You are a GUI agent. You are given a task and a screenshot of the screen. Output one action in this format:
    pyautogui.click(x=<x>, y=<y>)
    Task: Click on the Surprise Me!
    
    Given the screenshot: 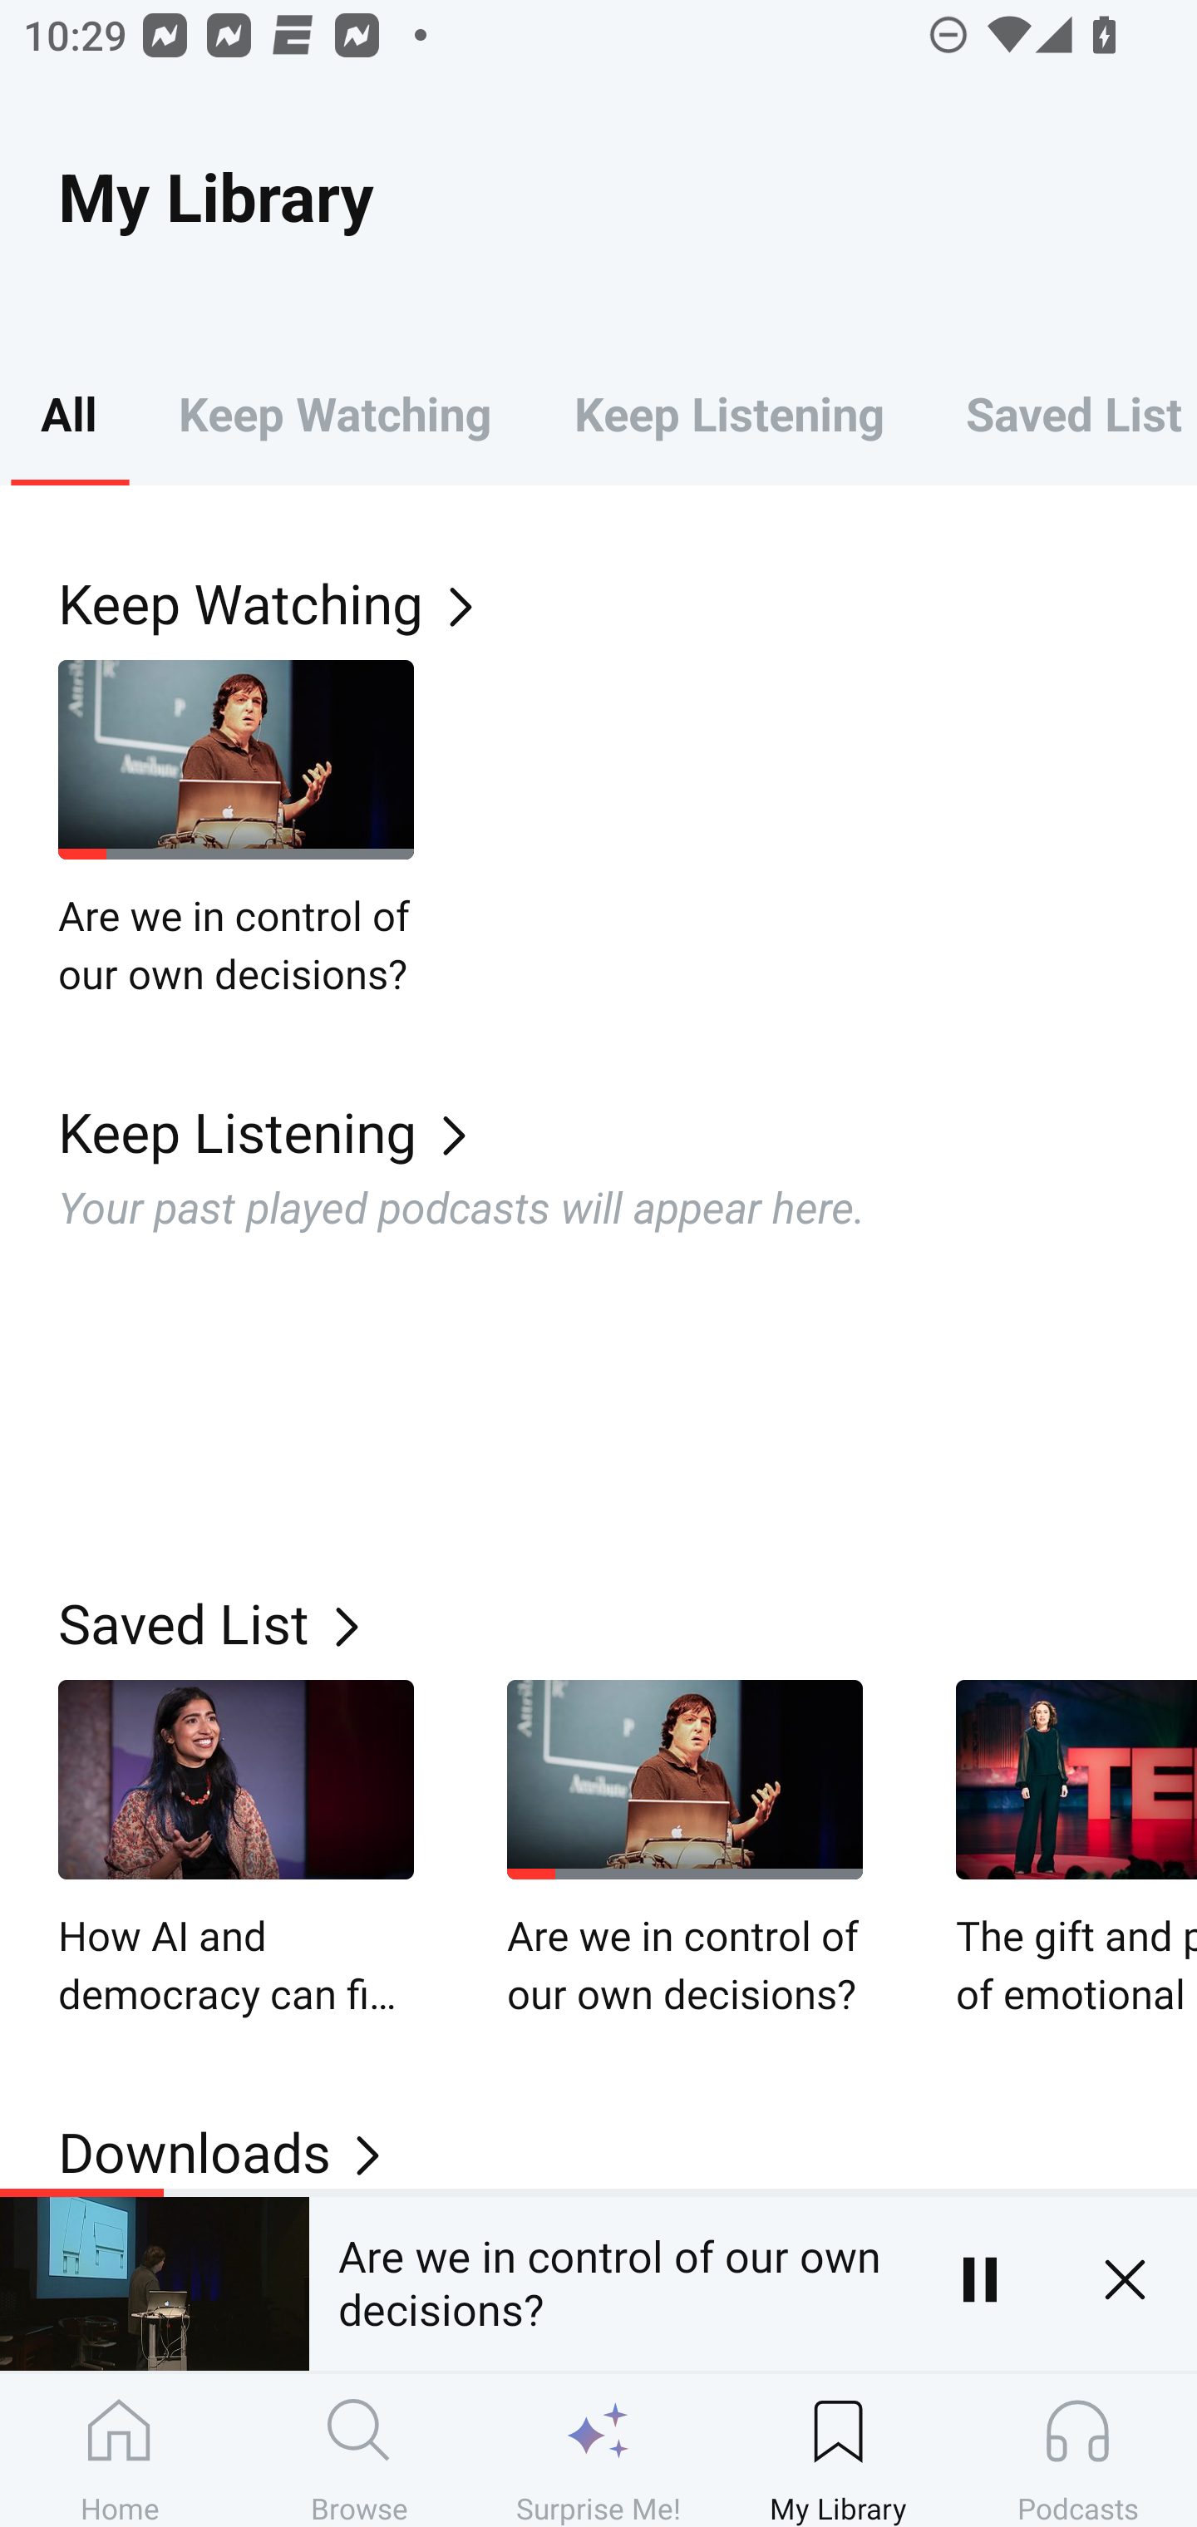 What is the action you would take?
    pyautogui.click(x=598, y=2450)
    